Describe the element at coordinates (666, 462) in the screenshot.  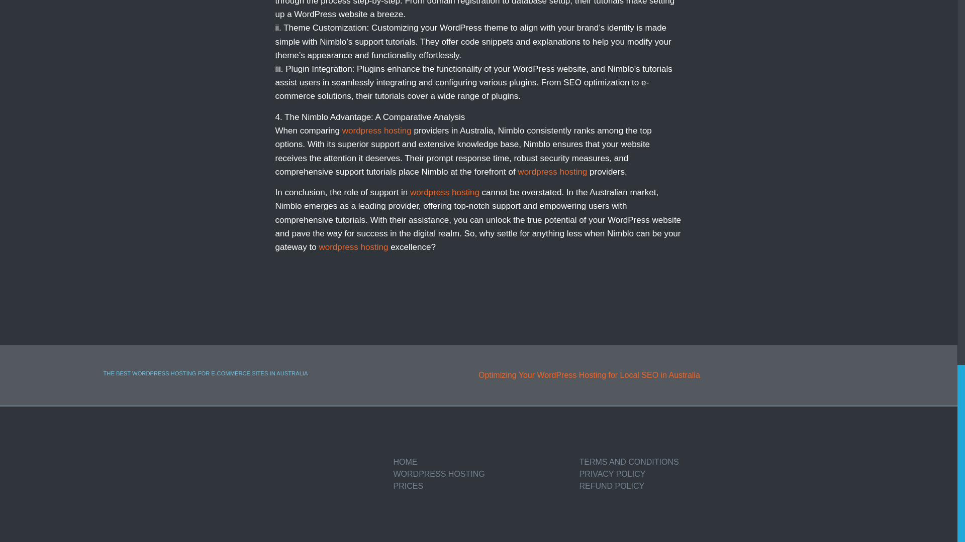
I see `TERMS AND CONDITIONS` at that location.